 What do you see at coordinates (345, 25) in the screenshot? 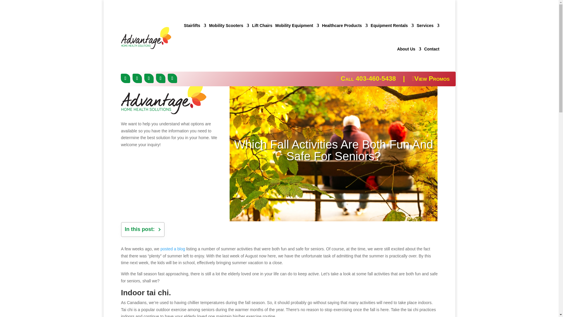
I see `Healthcare Products` at bounding box center [345, 25].